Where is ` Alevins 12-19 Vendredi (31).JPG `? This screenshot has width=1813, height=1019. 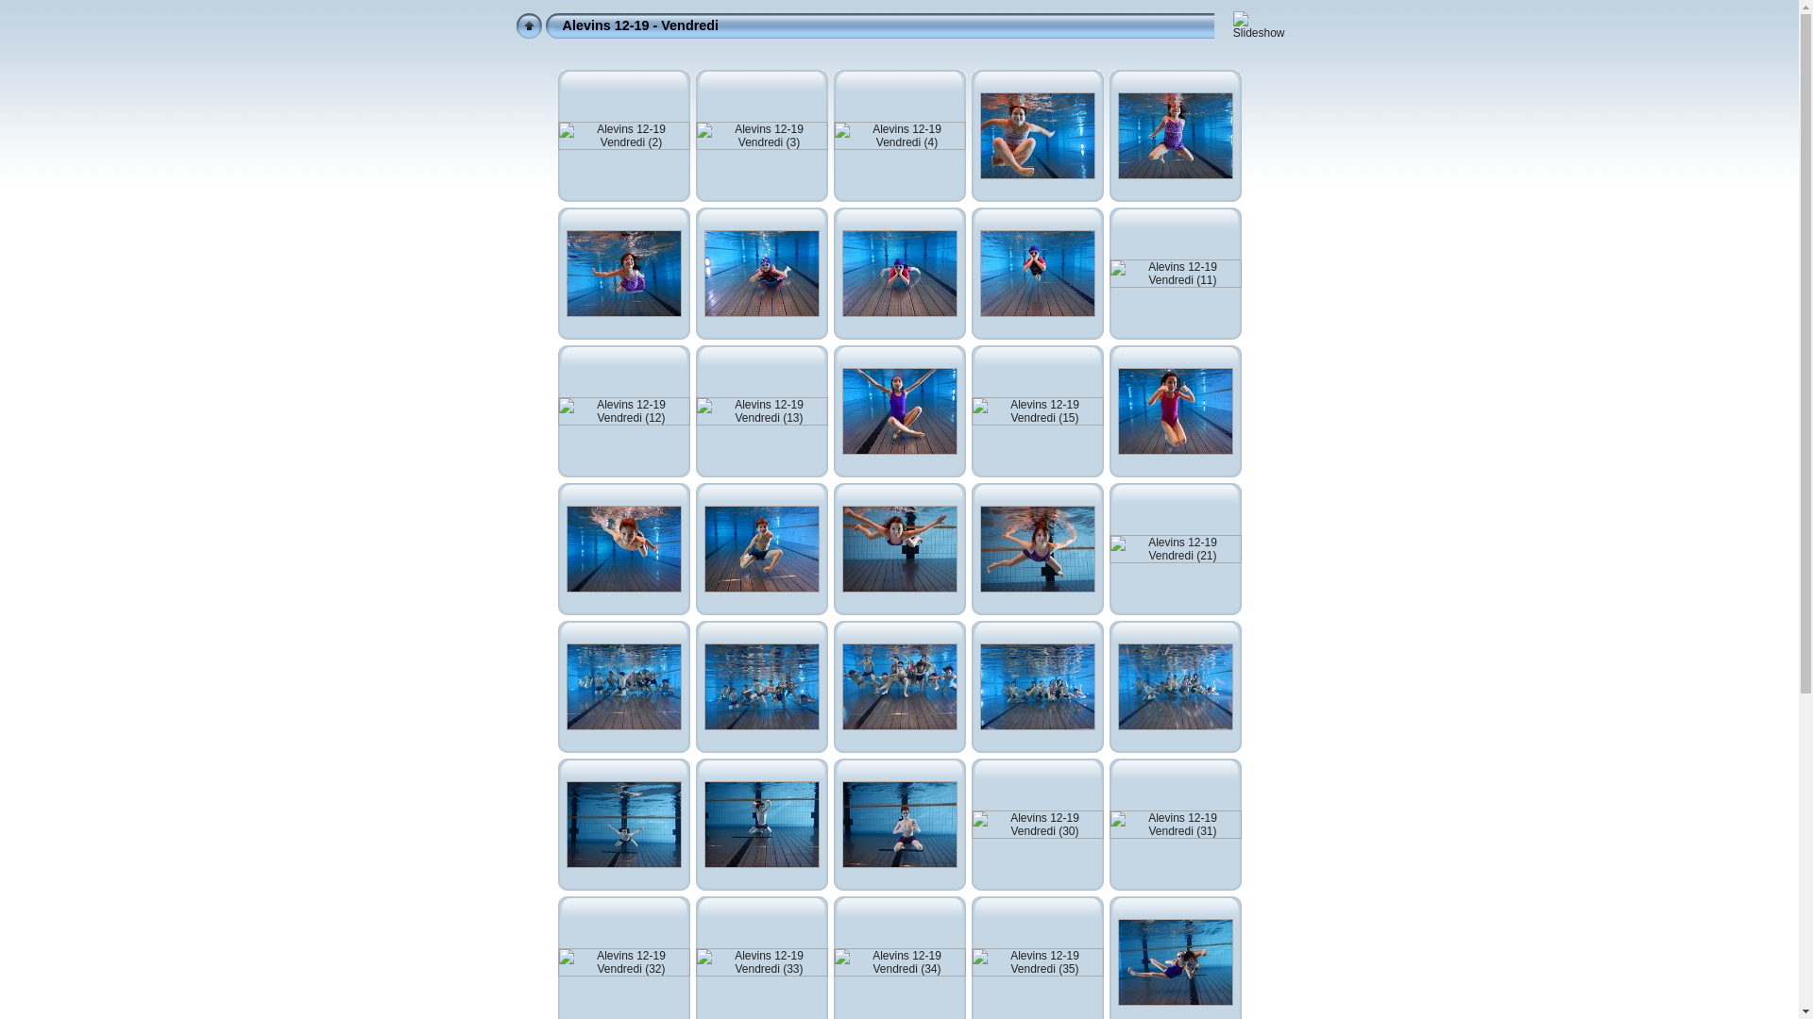
 Alevins 12-19 Vendredi (31).JPG  is located at coordinates (1175, 825).